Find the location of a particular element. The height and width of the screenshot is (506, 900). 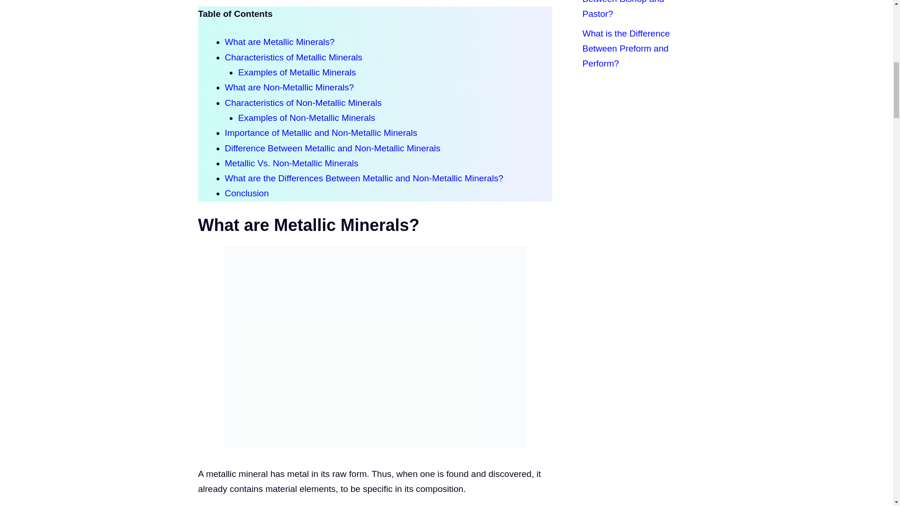

Examples of Metallic Minerals is located at coordinates (297, 72).